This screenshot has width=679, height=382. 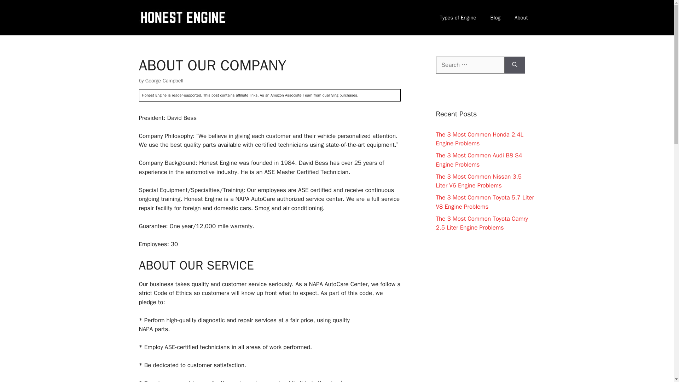 I want to click on The 3 Most Common Toyota 5.7 Liter V8 Engine Problems, so click(x=484, y=202).